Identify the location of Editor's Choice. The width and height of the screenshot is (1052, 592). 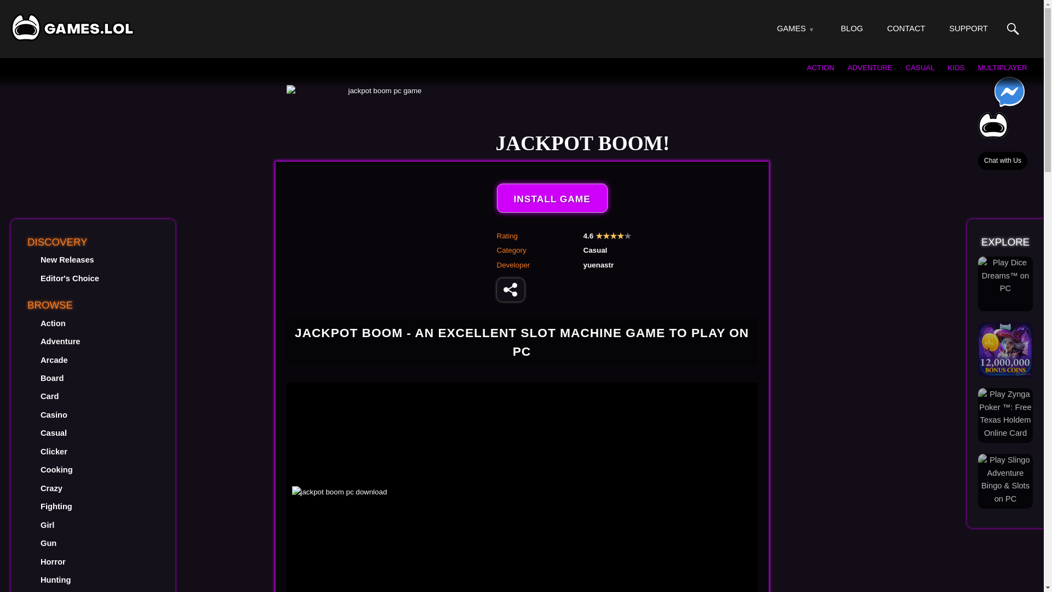
(70, 278).